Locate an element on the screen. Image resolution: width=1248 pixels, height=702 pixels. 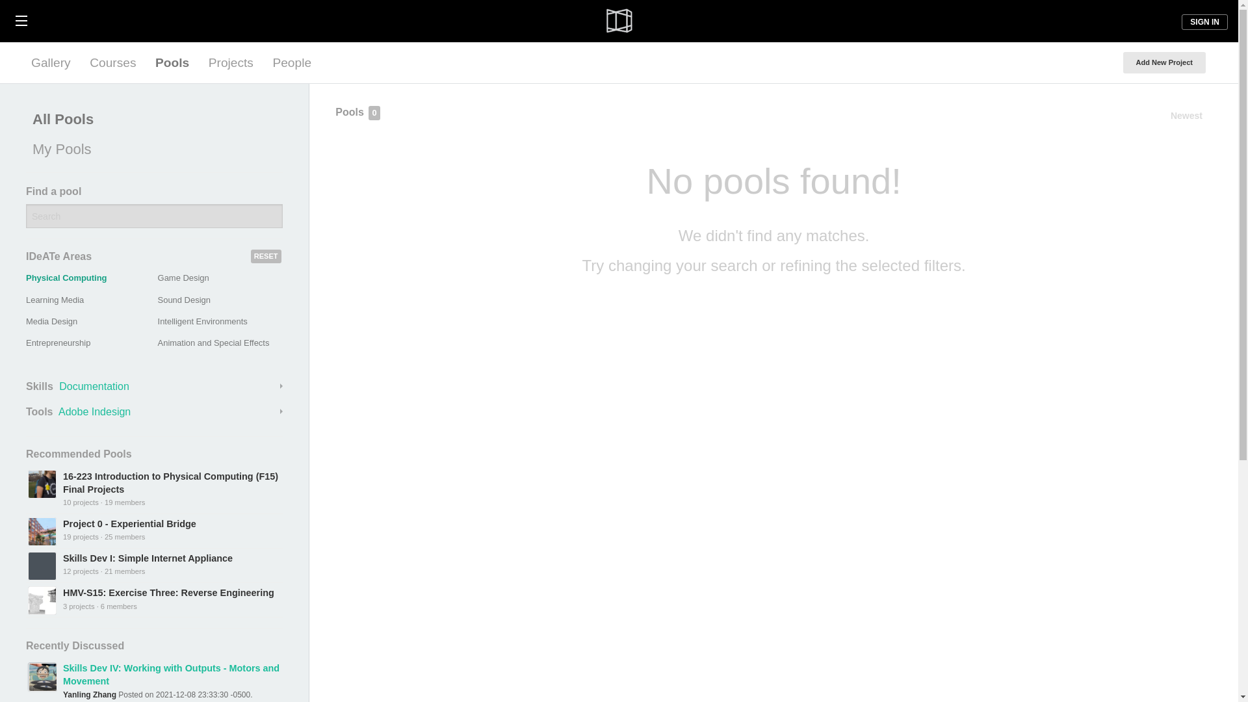
Courses is located at coordinates (112, 62).